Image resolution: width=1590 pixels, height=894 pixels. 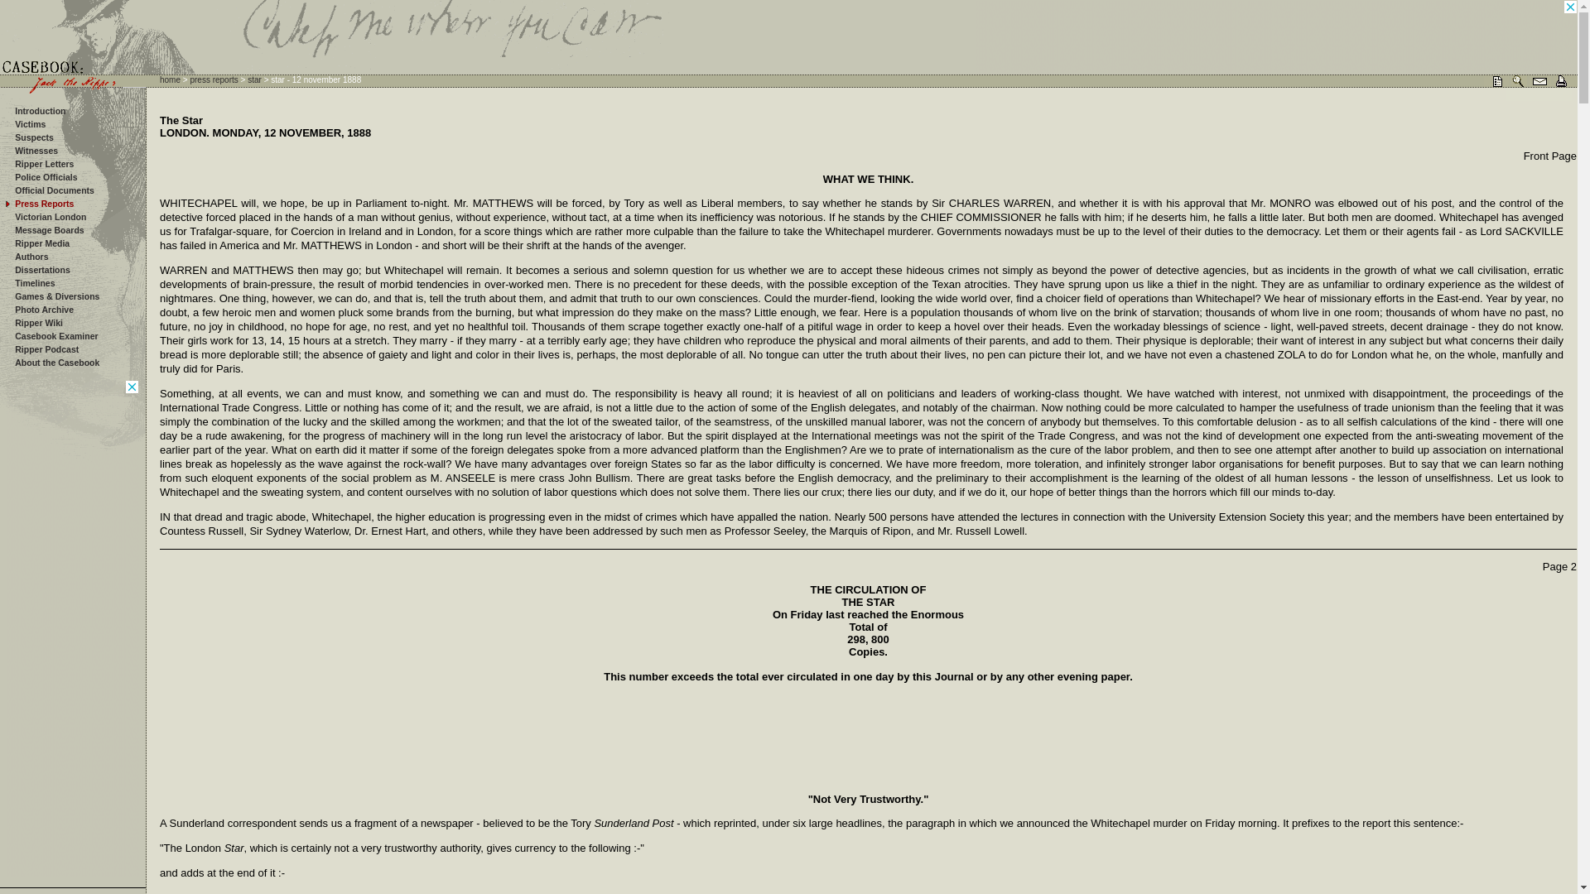 I want to click on Ripper Wiki, so click(x=38, y=323).